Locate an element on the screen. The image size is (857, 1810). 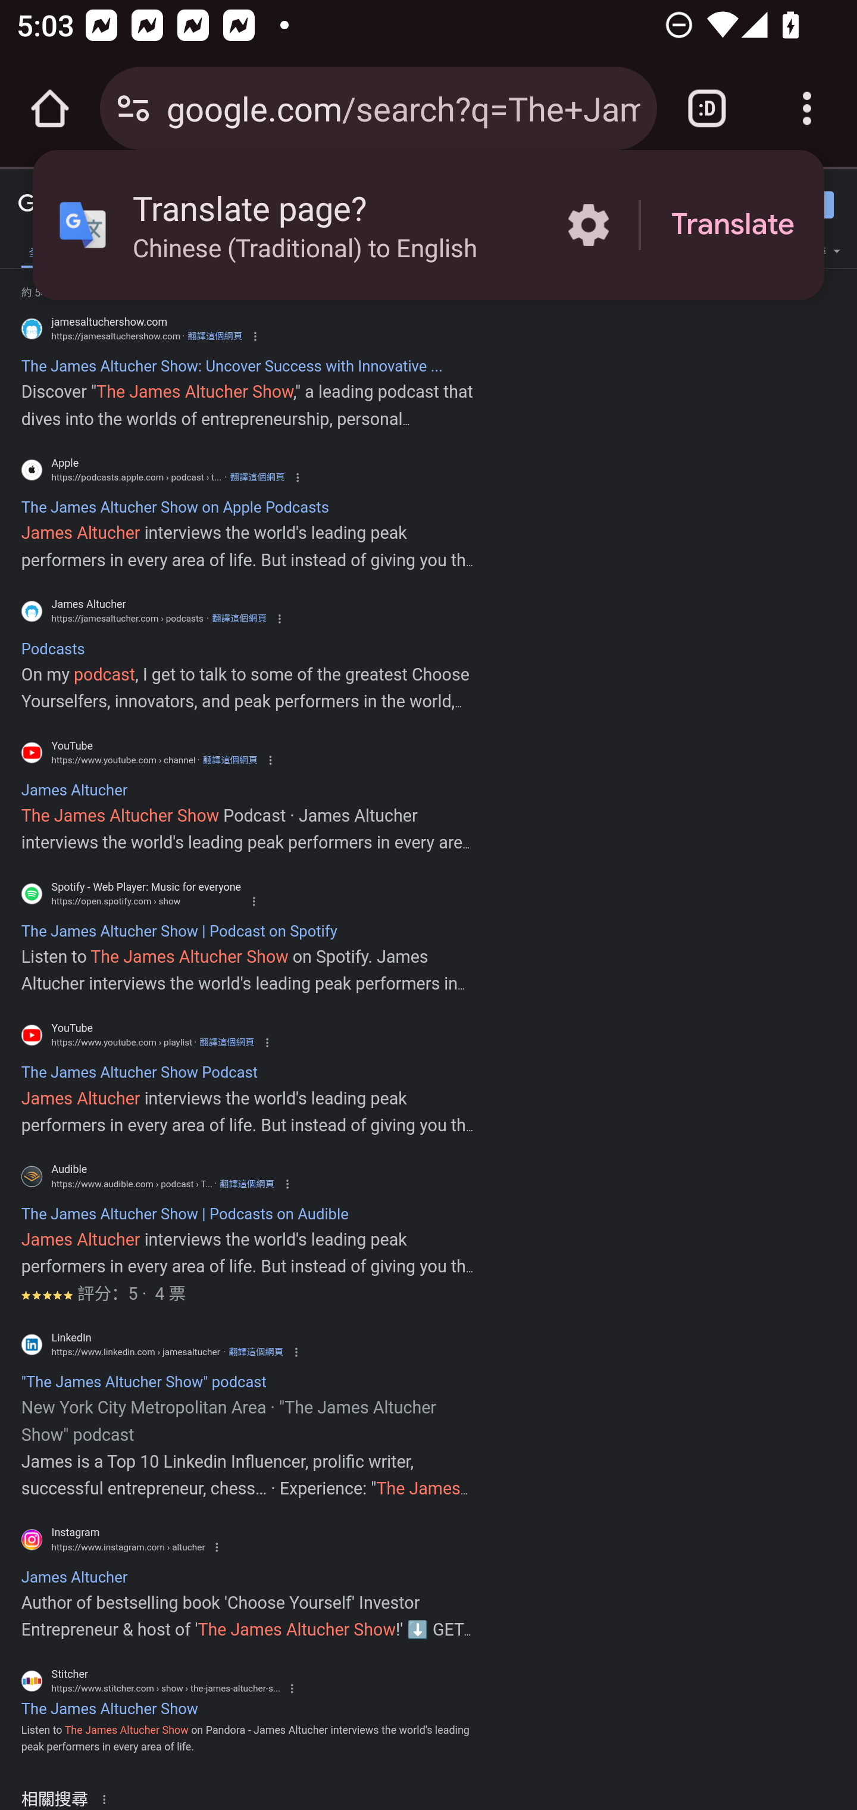
翻譯這個網頁 is located at coordinates (230, 760).